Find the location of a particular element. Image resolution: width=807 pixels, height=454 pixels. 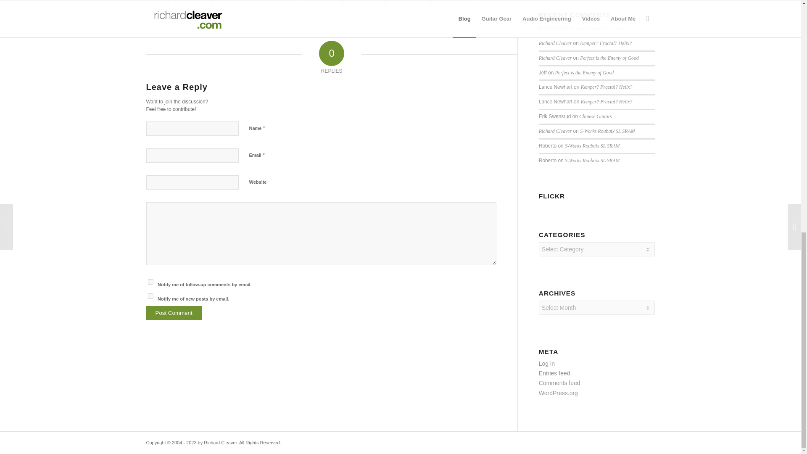

Reflections On The New Year is located at coordinates (298, 7).